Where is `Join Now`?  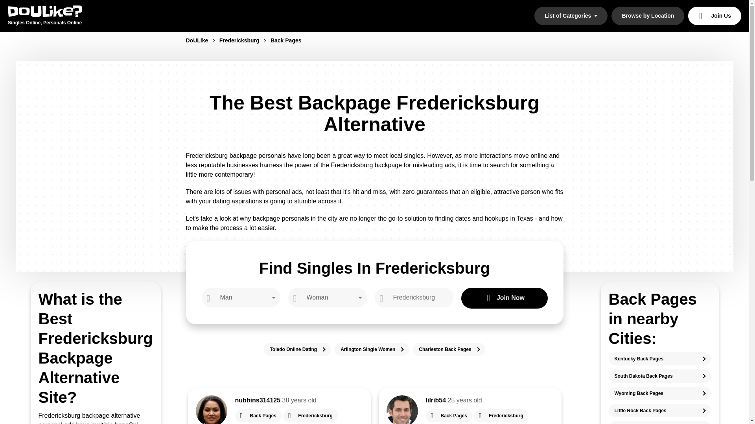
Join Now is located at coordinates (504, 298).